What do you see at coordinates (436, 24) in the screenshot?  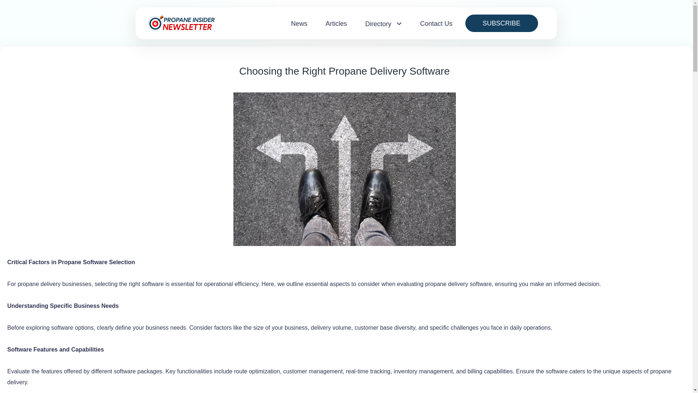 I see `Contact Us` at bounding box center [436, 24].